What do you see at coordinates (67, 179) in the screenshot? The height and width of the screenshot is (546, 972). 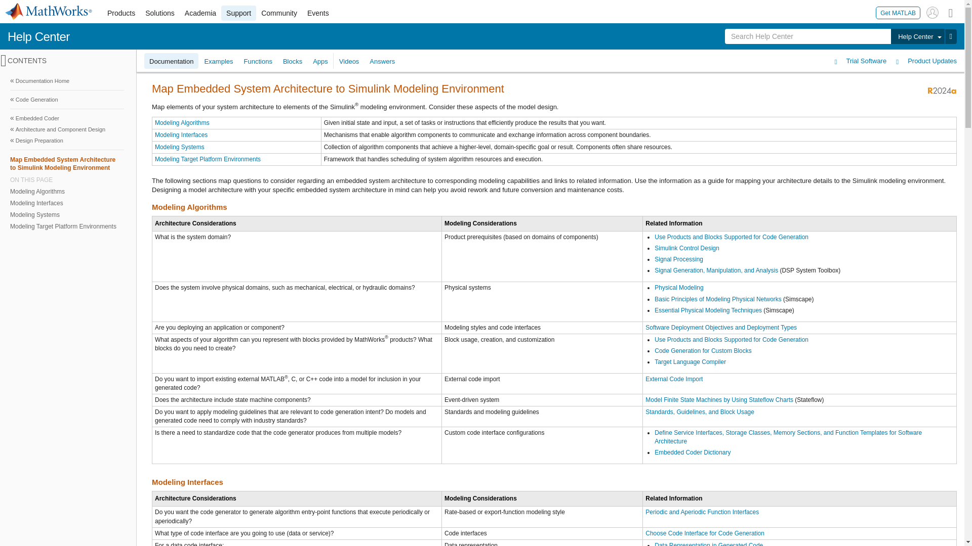 I see `ON THIS PAGE` at bounding box center [67, 179].